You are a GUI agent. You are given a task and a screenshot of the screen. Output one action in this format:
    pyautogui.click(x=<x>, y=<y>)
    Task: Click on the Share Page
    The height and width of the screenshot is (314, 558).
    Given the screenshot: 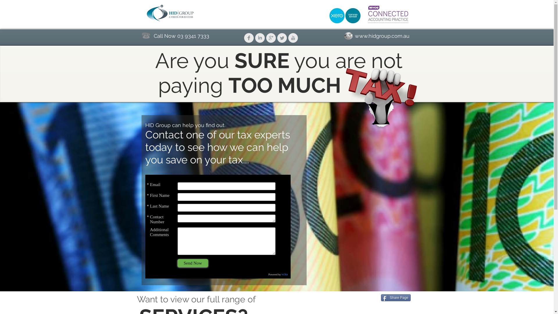 What is the action you would take?
    pyautogui.click(x=396, y=298)
    